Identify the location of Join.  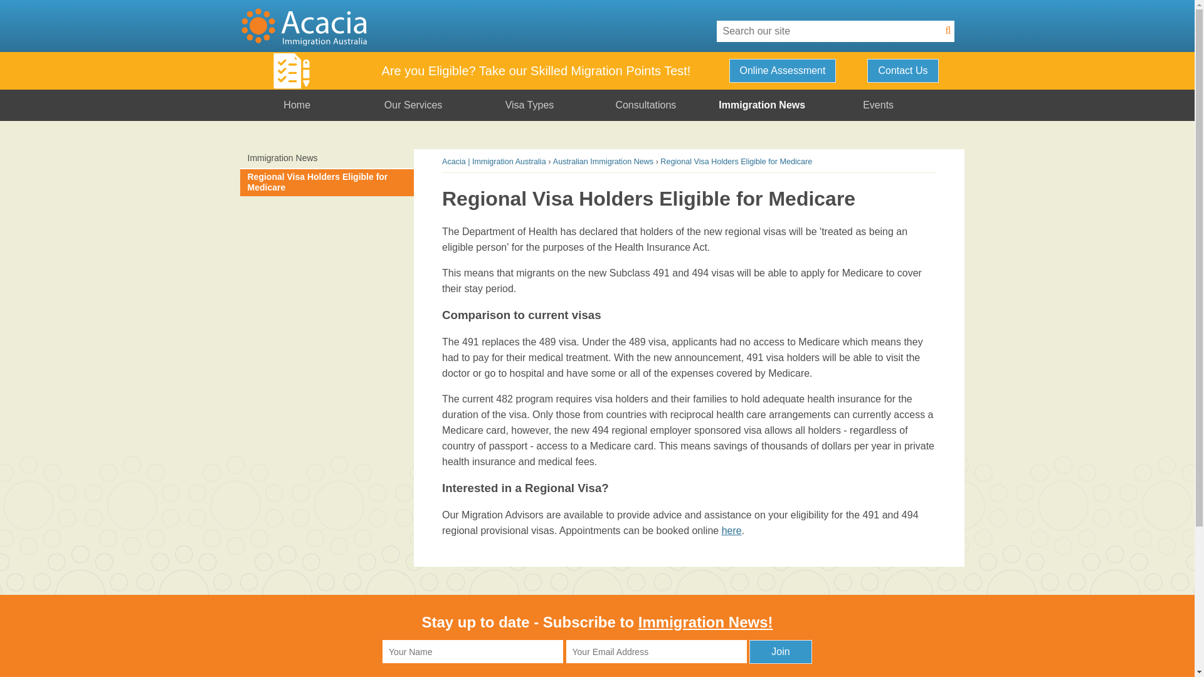
(780, 652).